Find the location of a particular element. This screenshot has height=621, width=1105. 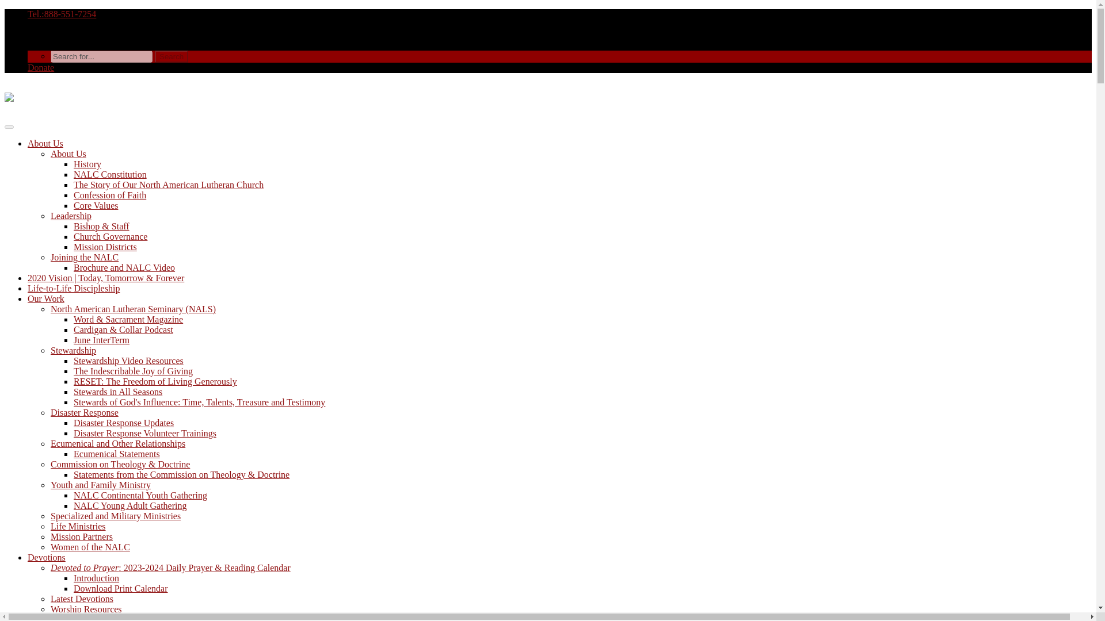

Our Work is located at coordinates (46, 298).